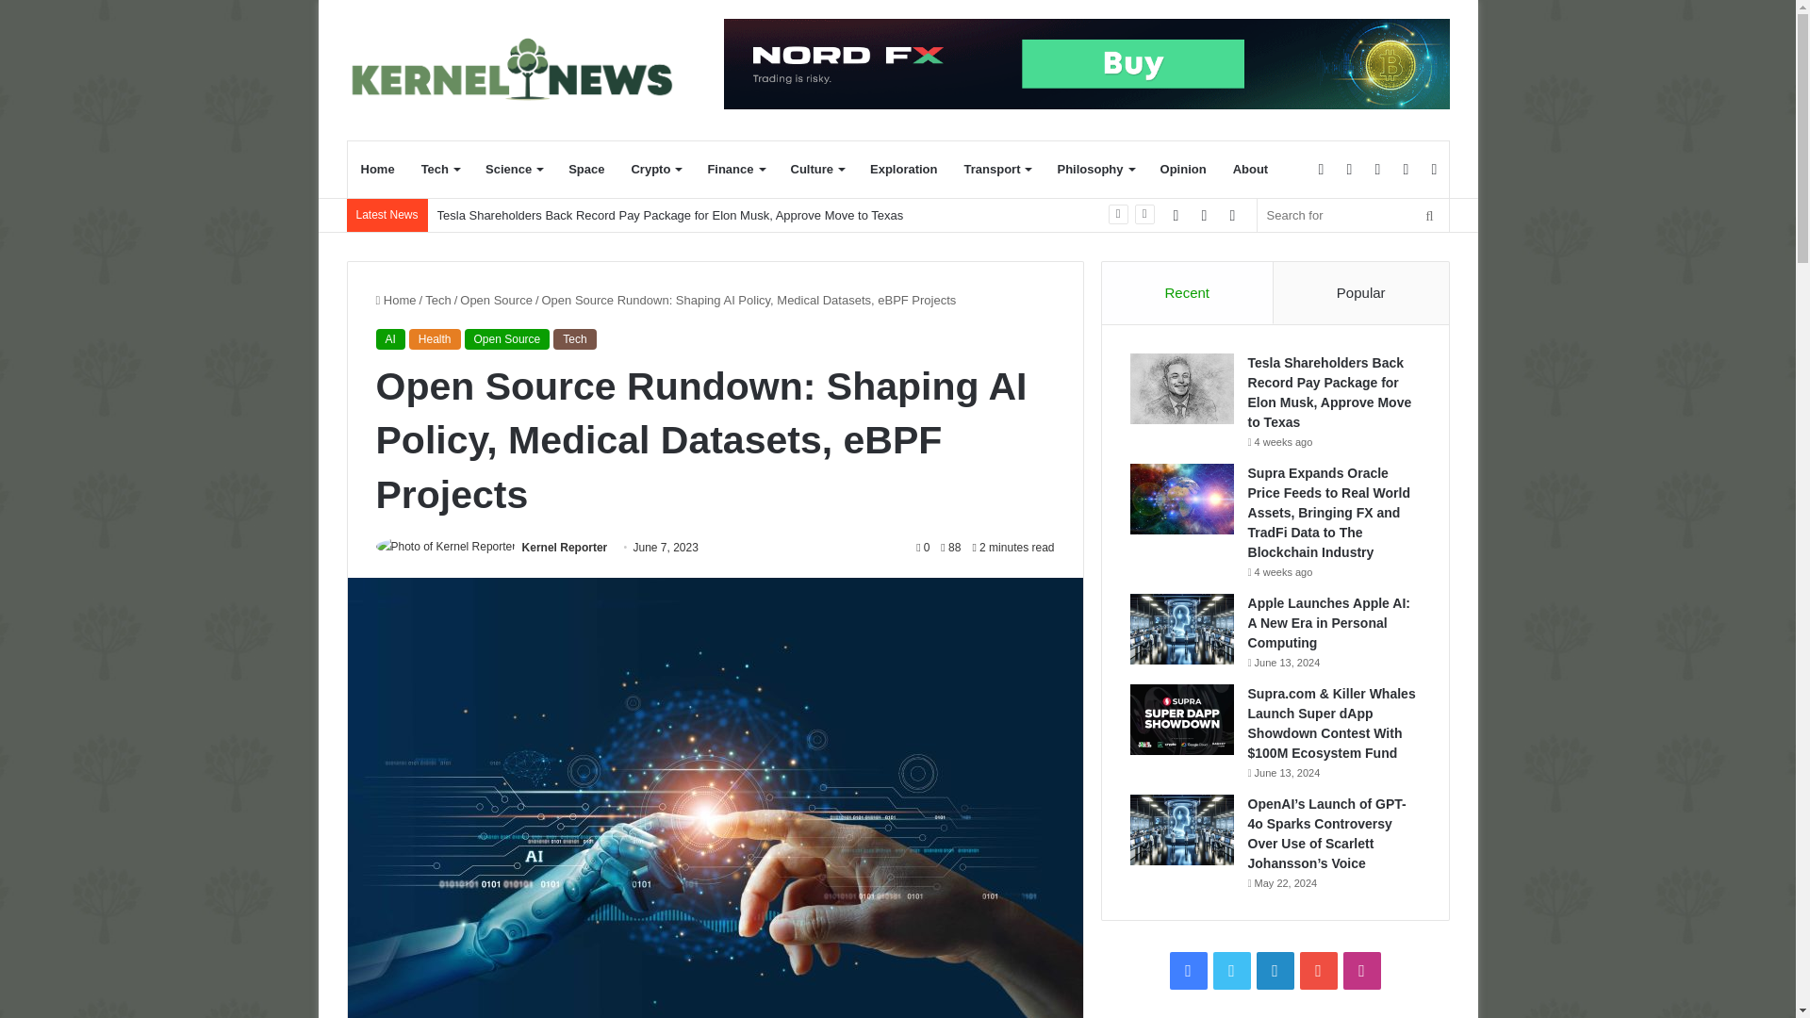 The height and width of the screenshot is (1018, 1810). I want to click on Science, so click(514, 170).